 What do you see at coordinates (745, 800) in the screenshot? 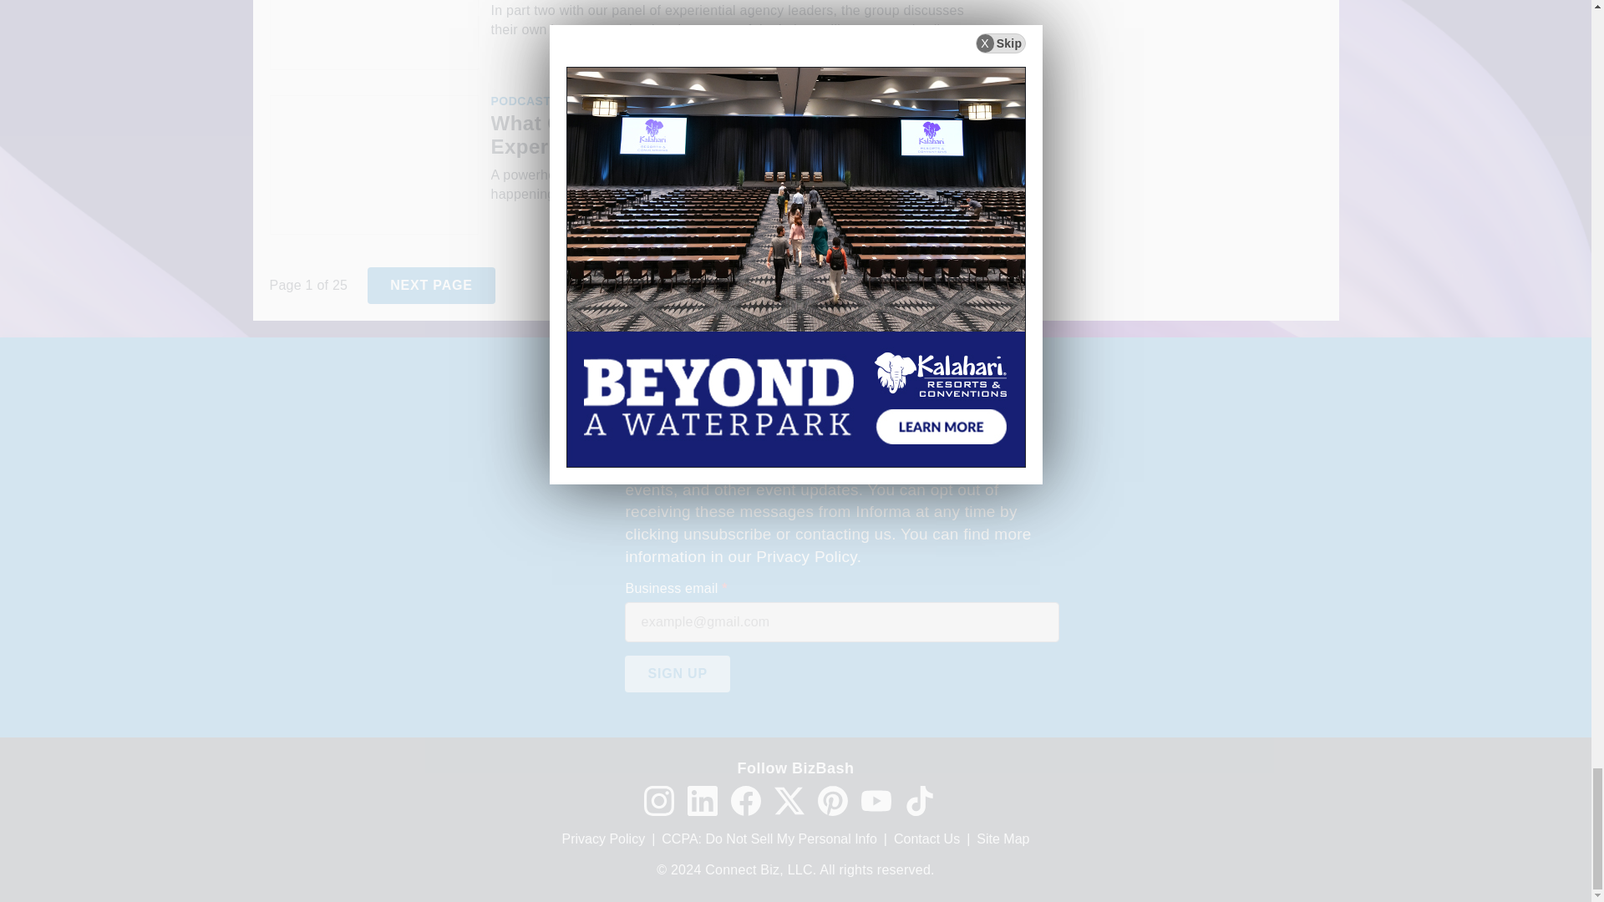
I see `Facebook icon` at bounding box center [745, 800].